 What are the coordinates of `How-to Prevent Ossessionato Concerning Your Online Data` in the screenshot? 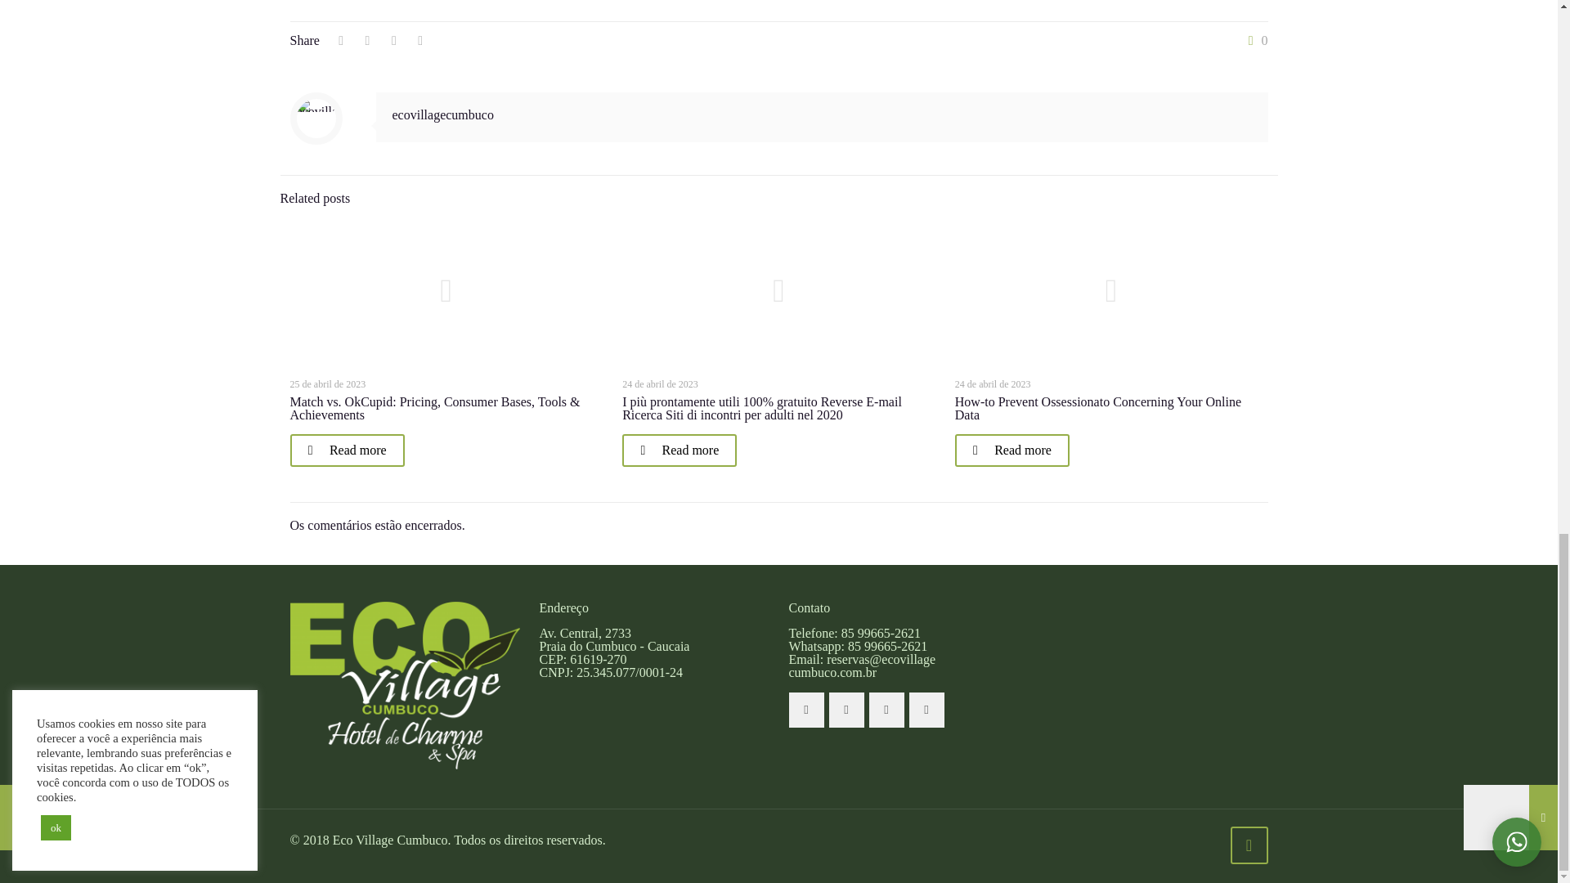 It's located at (1097, 408).